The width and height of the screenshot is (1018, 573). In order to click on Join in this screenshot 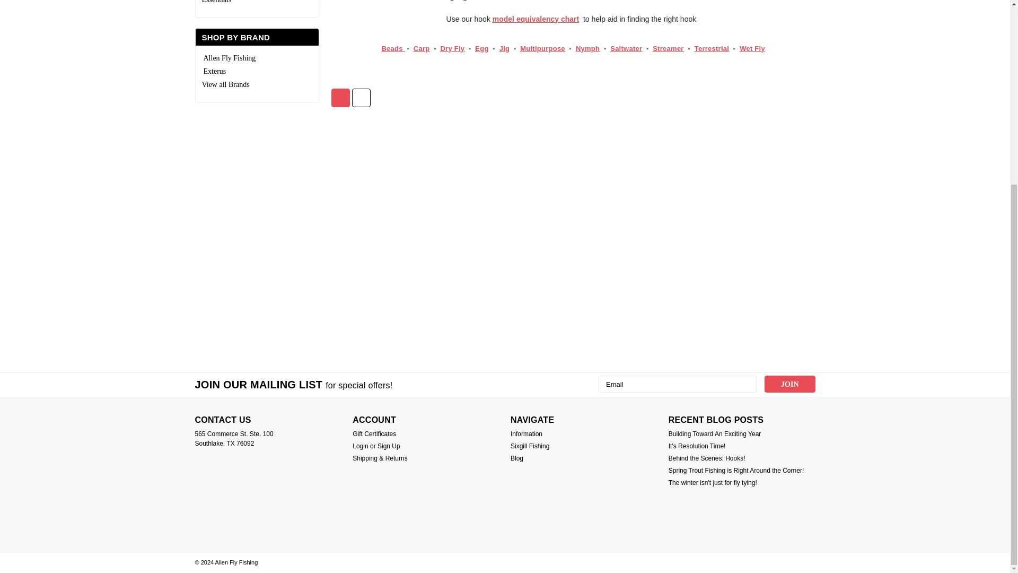, I will do `click(789, 384)`.